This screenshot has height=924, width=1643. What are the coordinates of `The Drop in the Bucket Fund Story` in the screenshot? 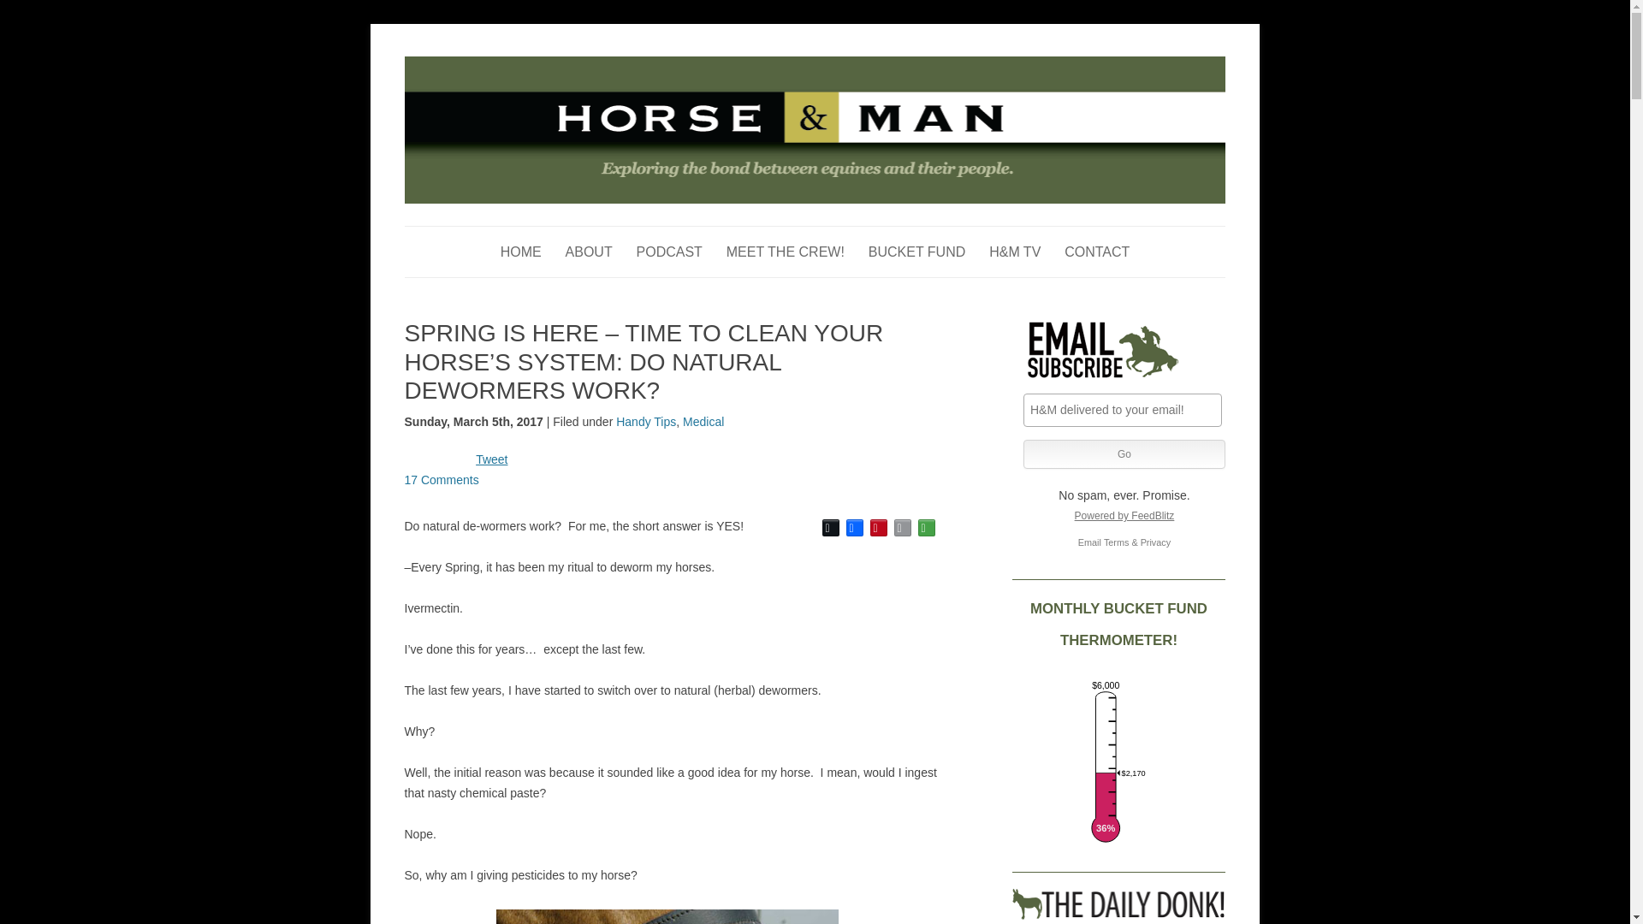 It's located at (917, 252).